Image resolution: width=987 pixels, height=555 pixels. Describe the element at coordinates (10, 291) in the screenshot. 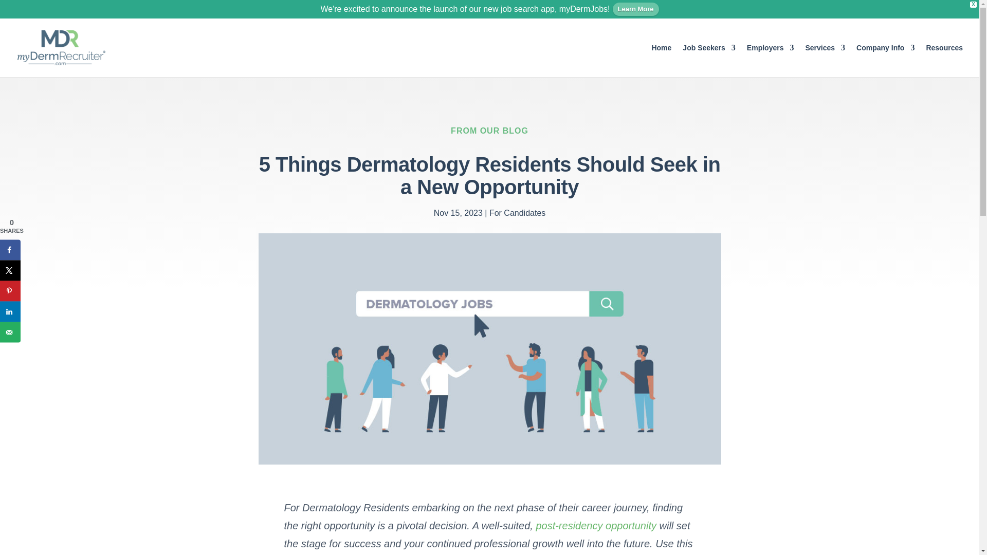

I see `Save to Pinterest` at that location.